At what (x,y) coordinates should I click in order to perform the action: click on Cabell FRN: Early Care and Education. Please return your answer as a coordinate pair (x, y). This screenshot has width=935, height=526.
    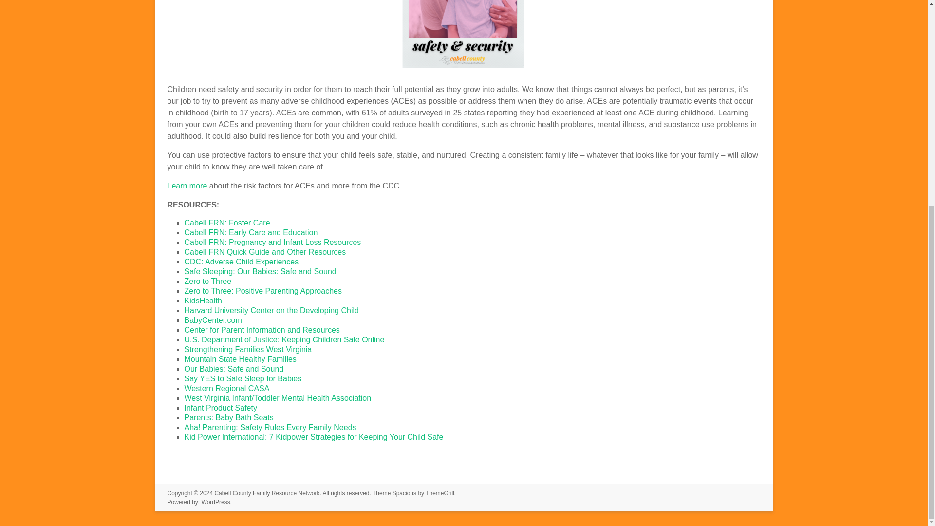
    Looking at the image, I should click on (251, 232).